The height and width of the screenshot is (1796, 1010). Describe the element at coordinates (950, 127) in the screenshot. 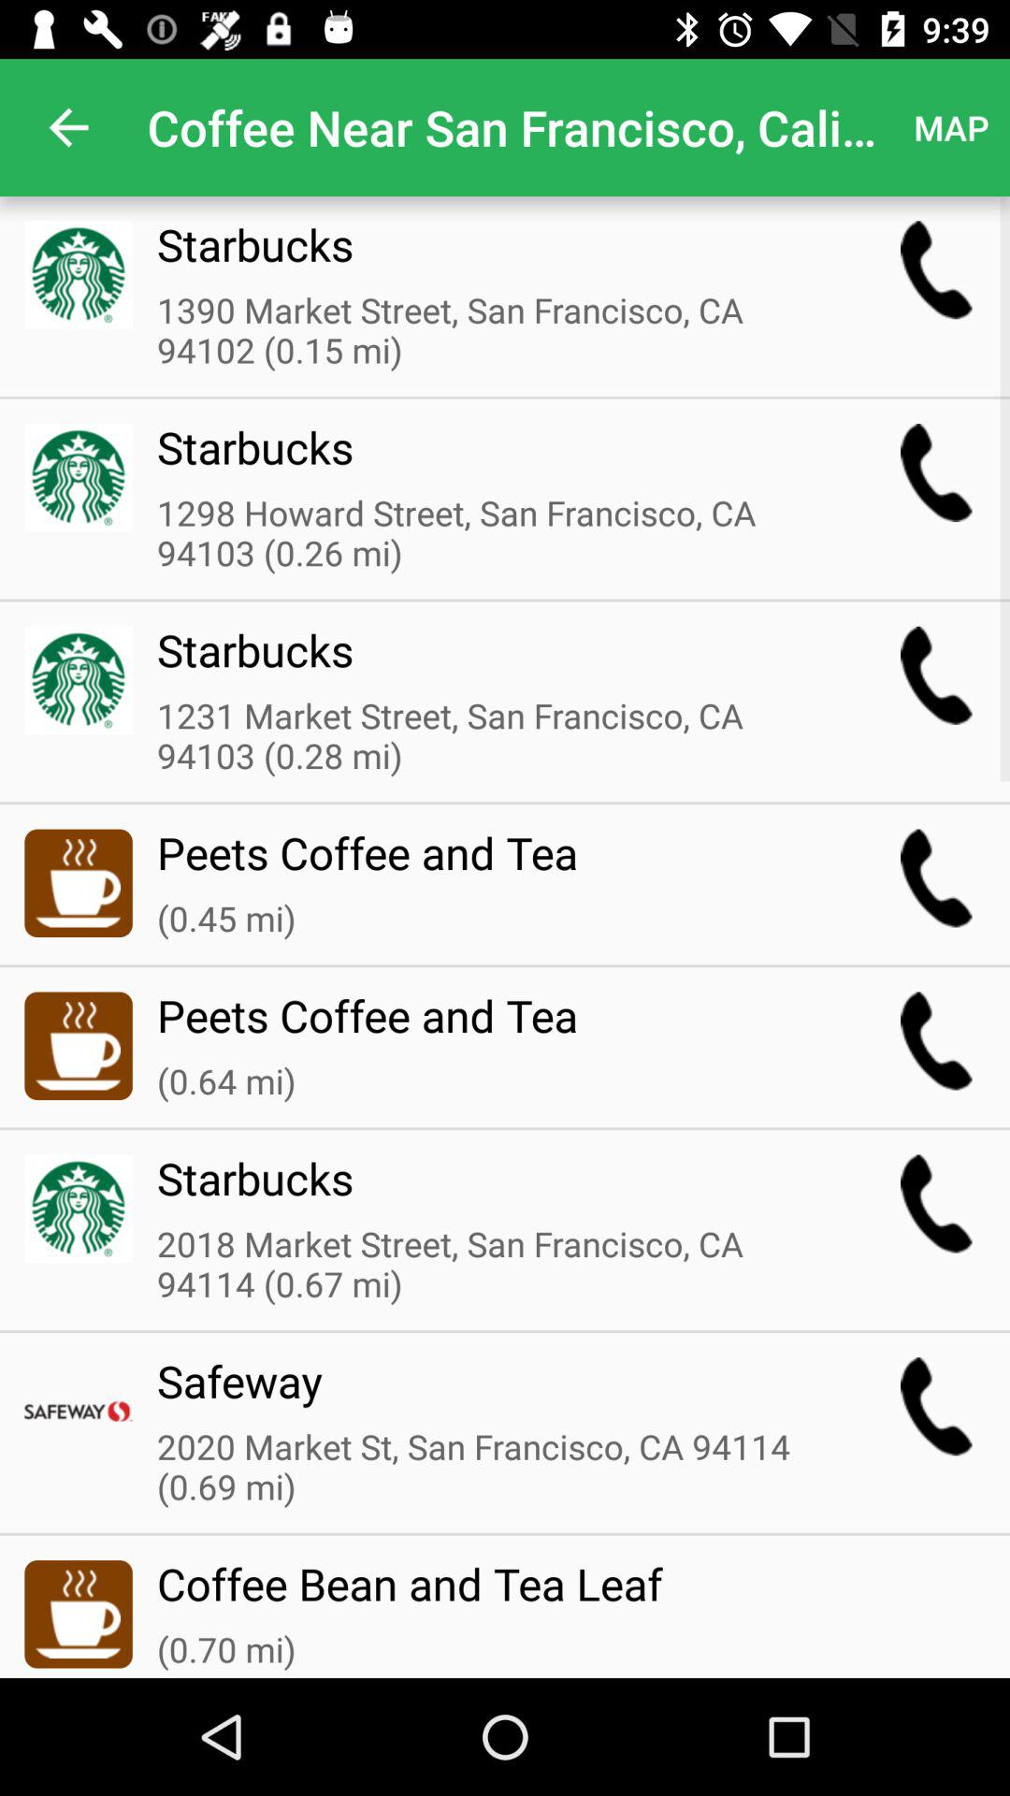

I see `turn on the map item` at that location.